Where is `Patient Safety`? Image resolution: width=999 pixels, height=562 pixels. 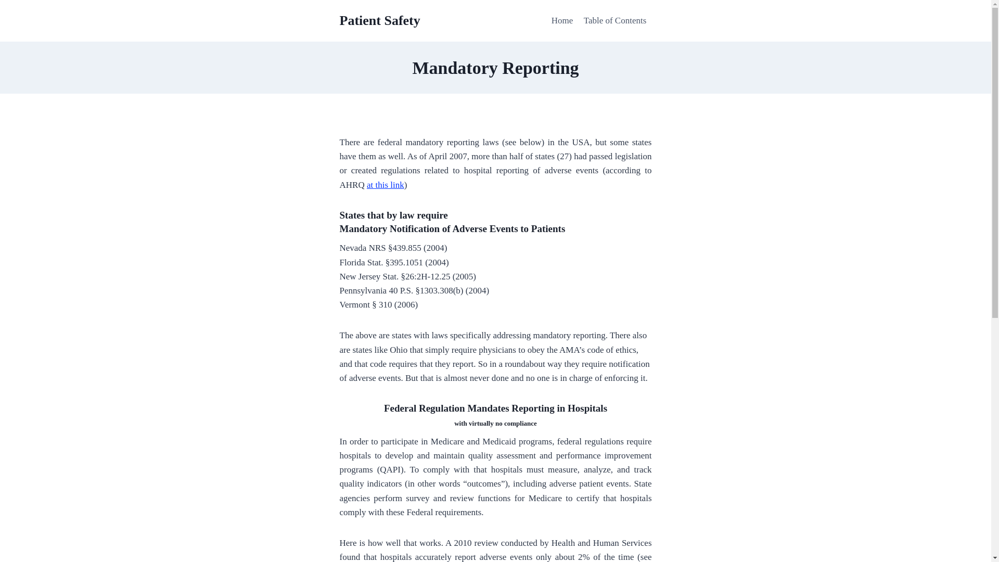
Patient Safety is located at coordinates (379, 20).